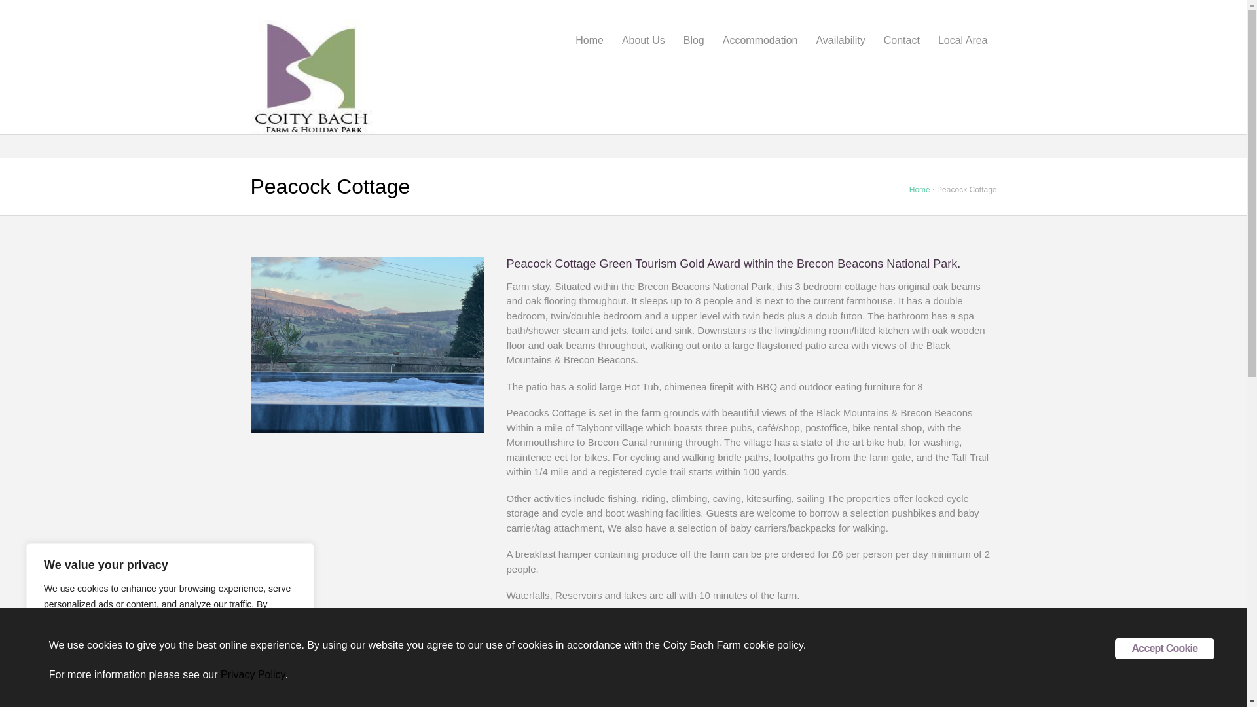 This screenshot has height=707, width=1257. I want to click on Home, so click(919, 190).